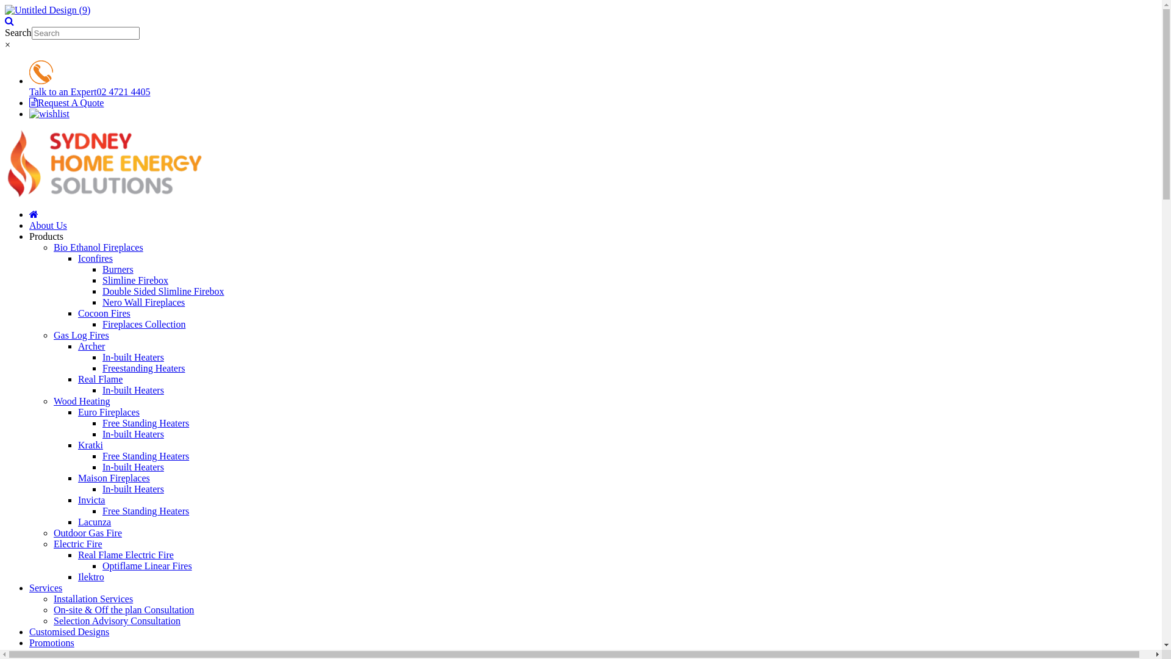  What do you see at coordinates (135, 281) in the screenshot?
I see `Slimline Firebox` at bounding box center [135, 281].